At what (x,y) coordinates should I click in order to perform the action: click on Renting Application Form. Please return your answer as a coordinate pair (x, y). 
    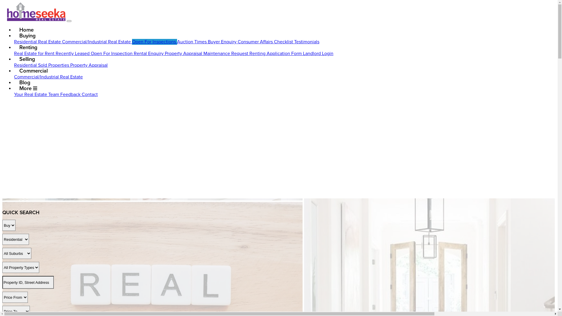
    Looking at the image, I should click on (276, 54).